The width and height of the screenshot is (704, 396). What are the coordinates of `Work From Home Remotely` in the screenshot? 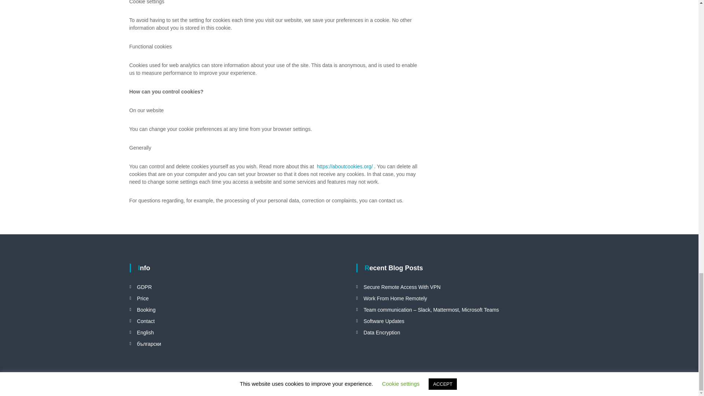 It's located at (395, 298).